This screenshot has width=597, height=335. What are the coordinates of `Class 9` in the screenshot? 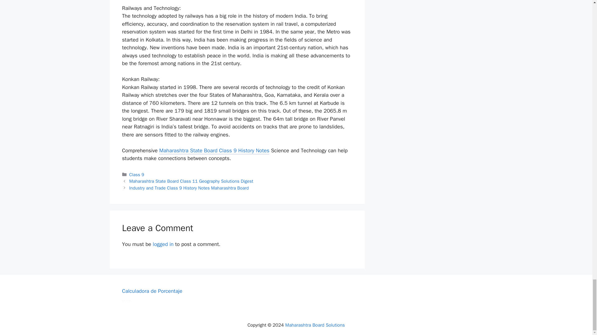 It's located at (137, 175).